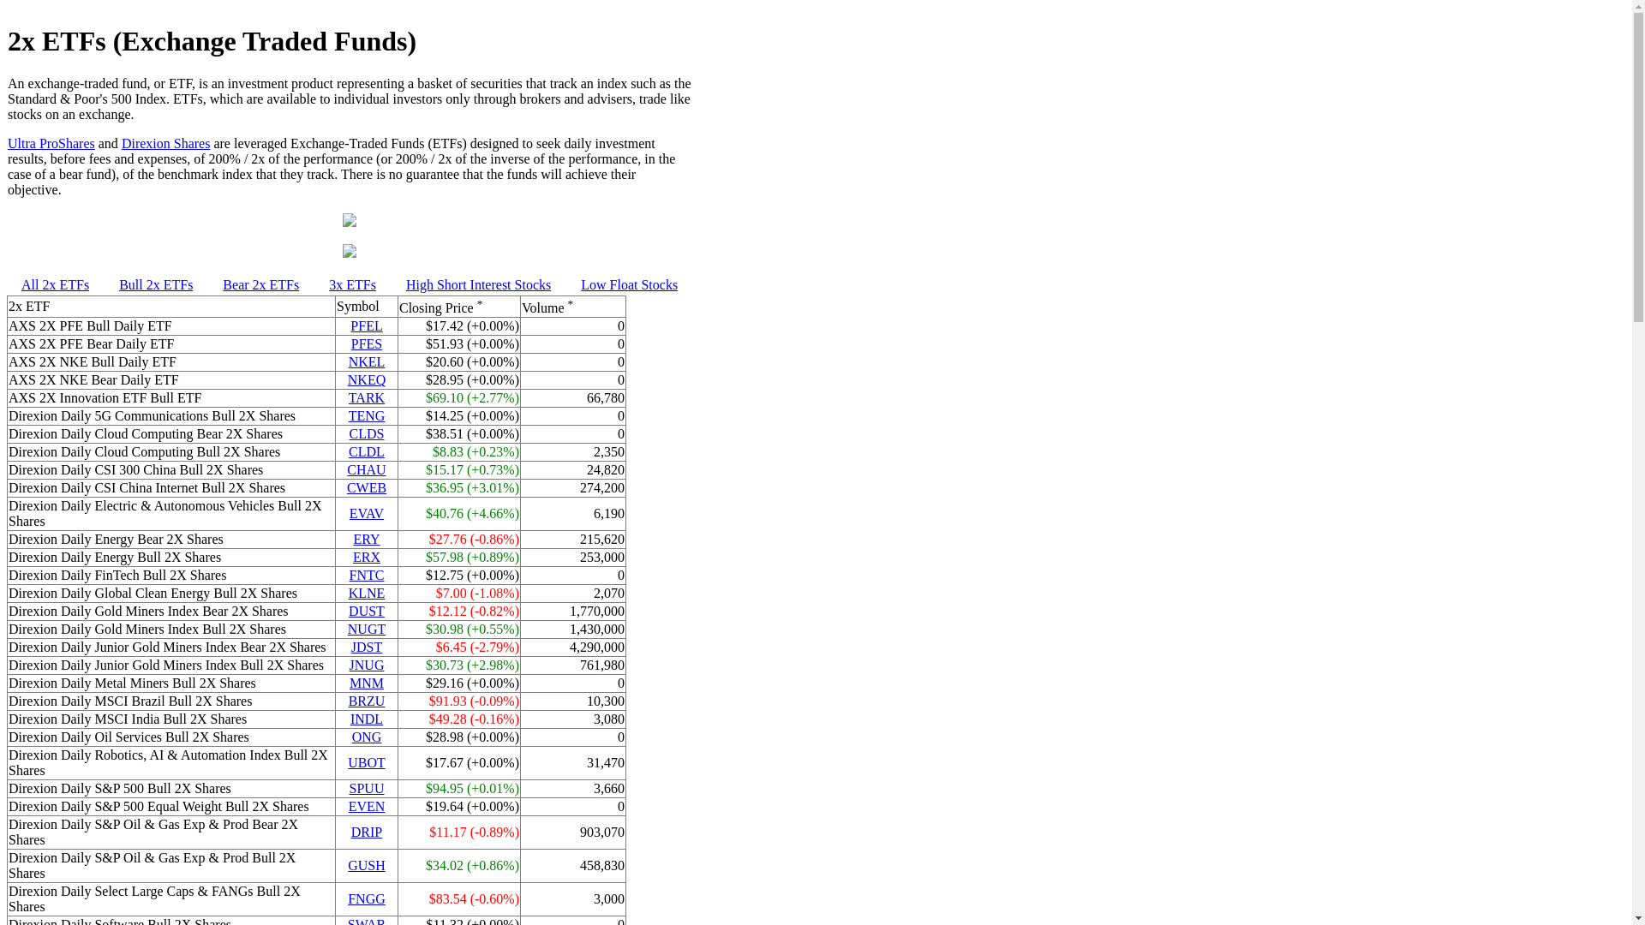 This screenshot has height=925, width=1645. Describe the element at coordinates (367, 832) in the screenshot. I see `DRIP` at that location.